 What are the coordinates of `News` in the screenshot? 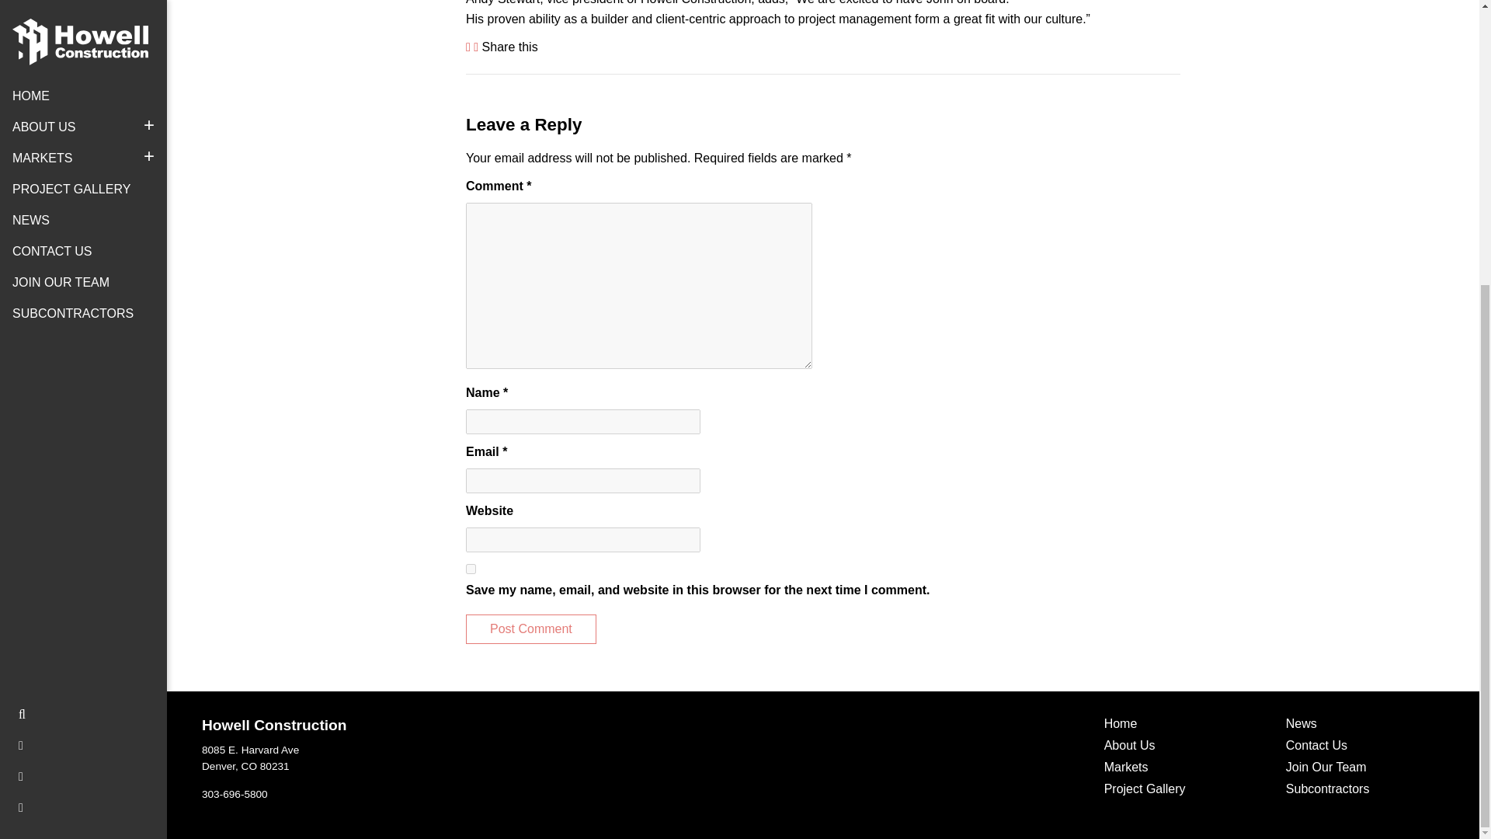 It's located at (1365, 726).